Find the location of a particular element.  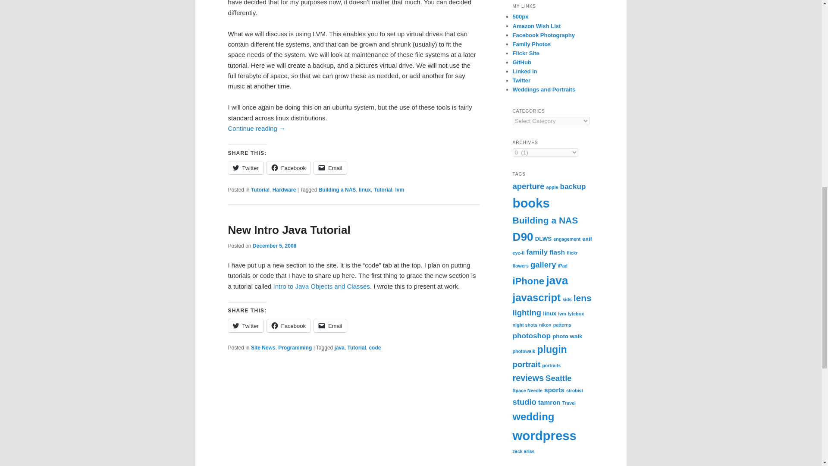

Tutorial is located at coordinates (357, 348).